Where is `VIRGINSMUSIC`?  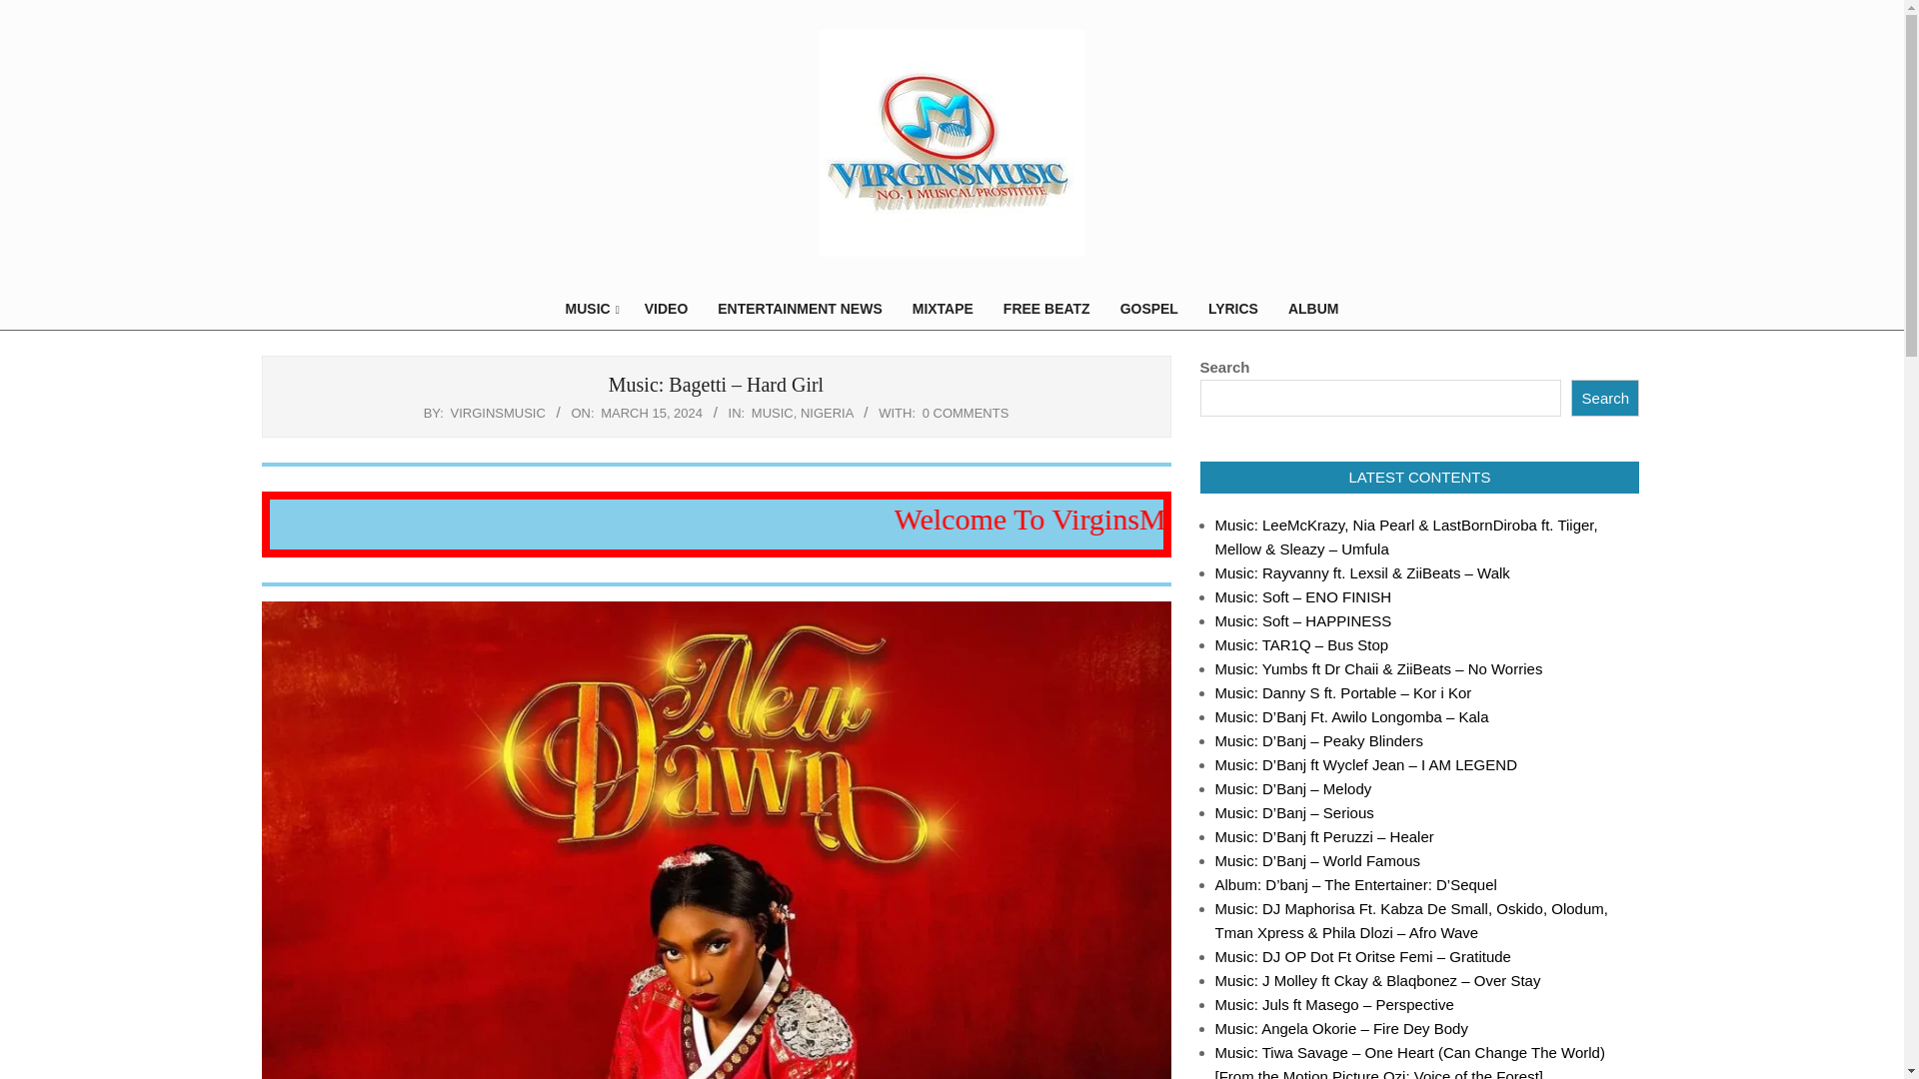
VIRGINSMUSIC is located at coordinates (498, 414).